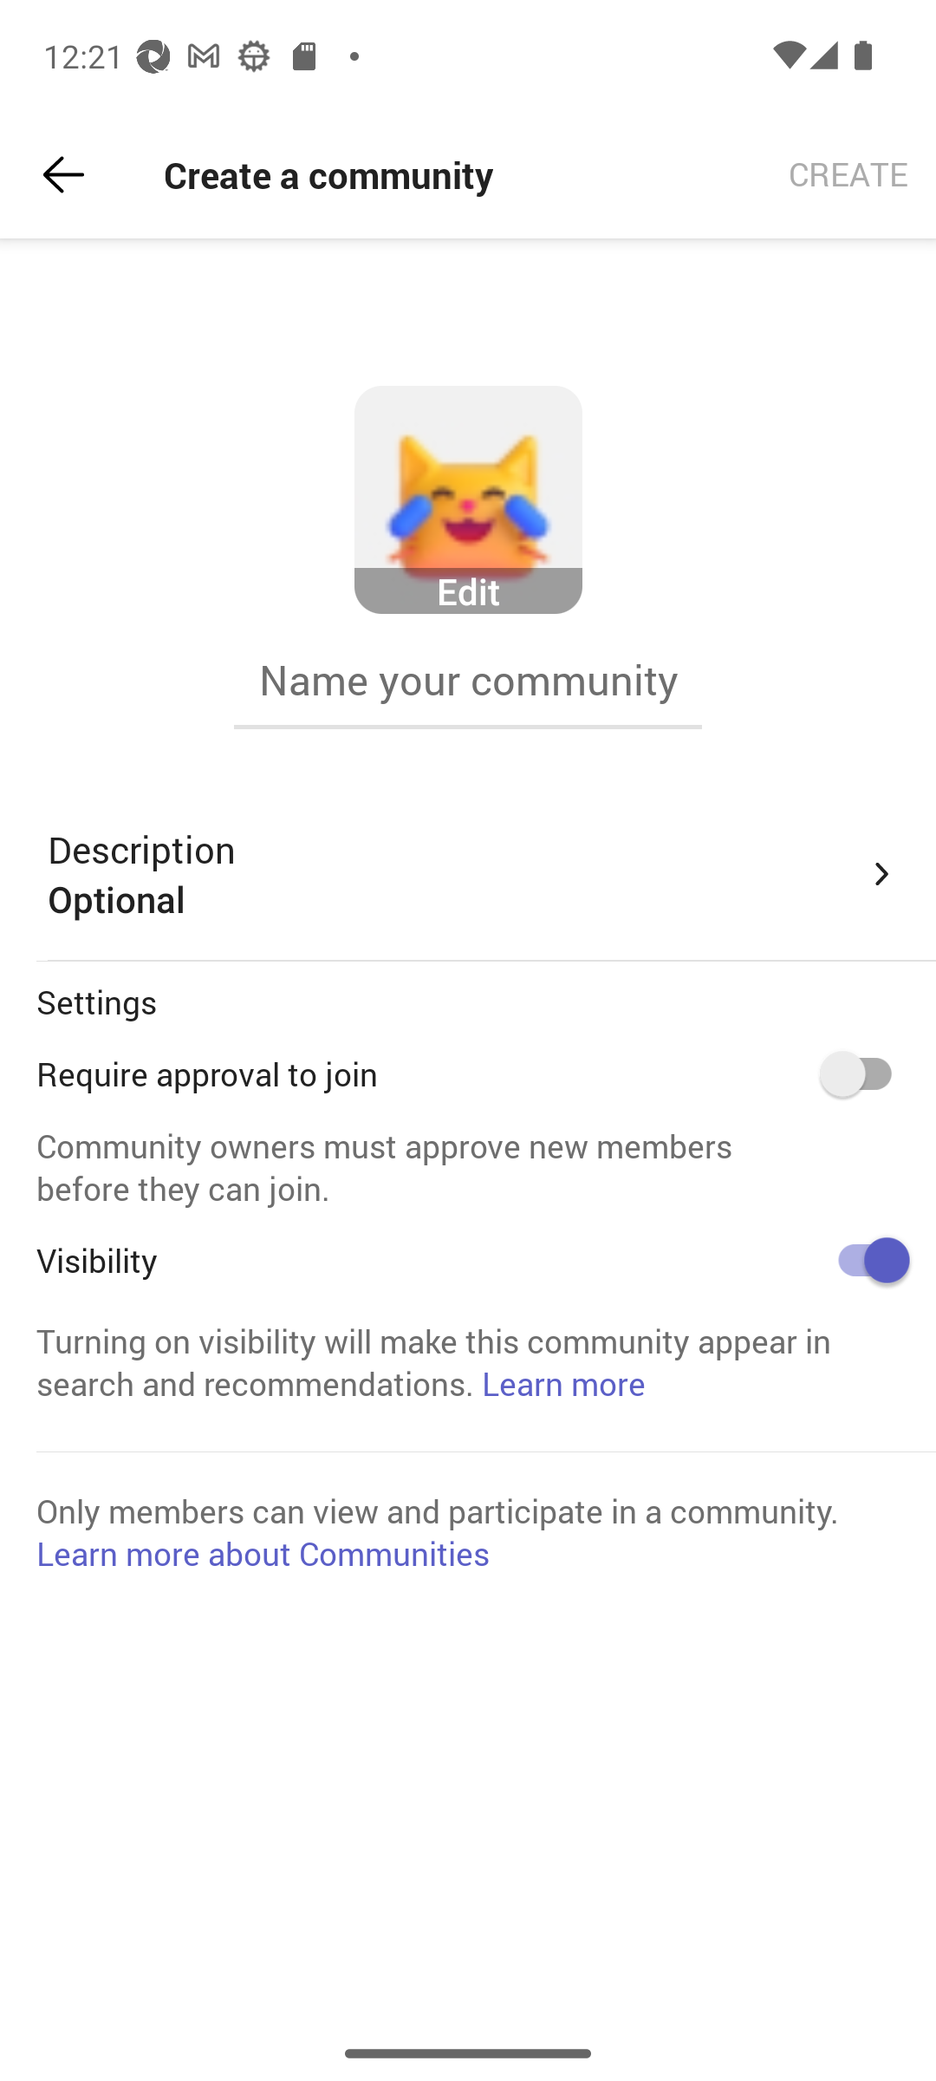 This screenshot has height=2081, width=936. What do you see at coordinates (468, 500) in the screenshot?
I see `Edit community image Edit` at bounding box center [468, 500].